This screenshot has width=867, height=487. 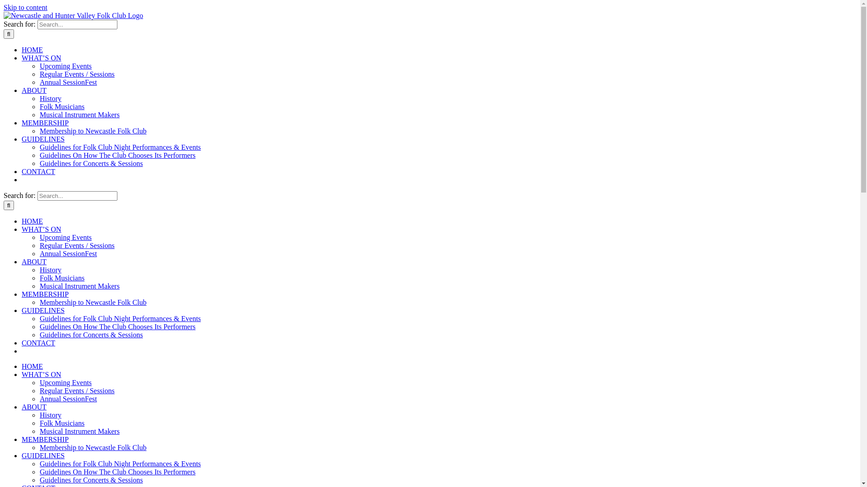 I want to click on CONTACT, so click(x=38, y=343).